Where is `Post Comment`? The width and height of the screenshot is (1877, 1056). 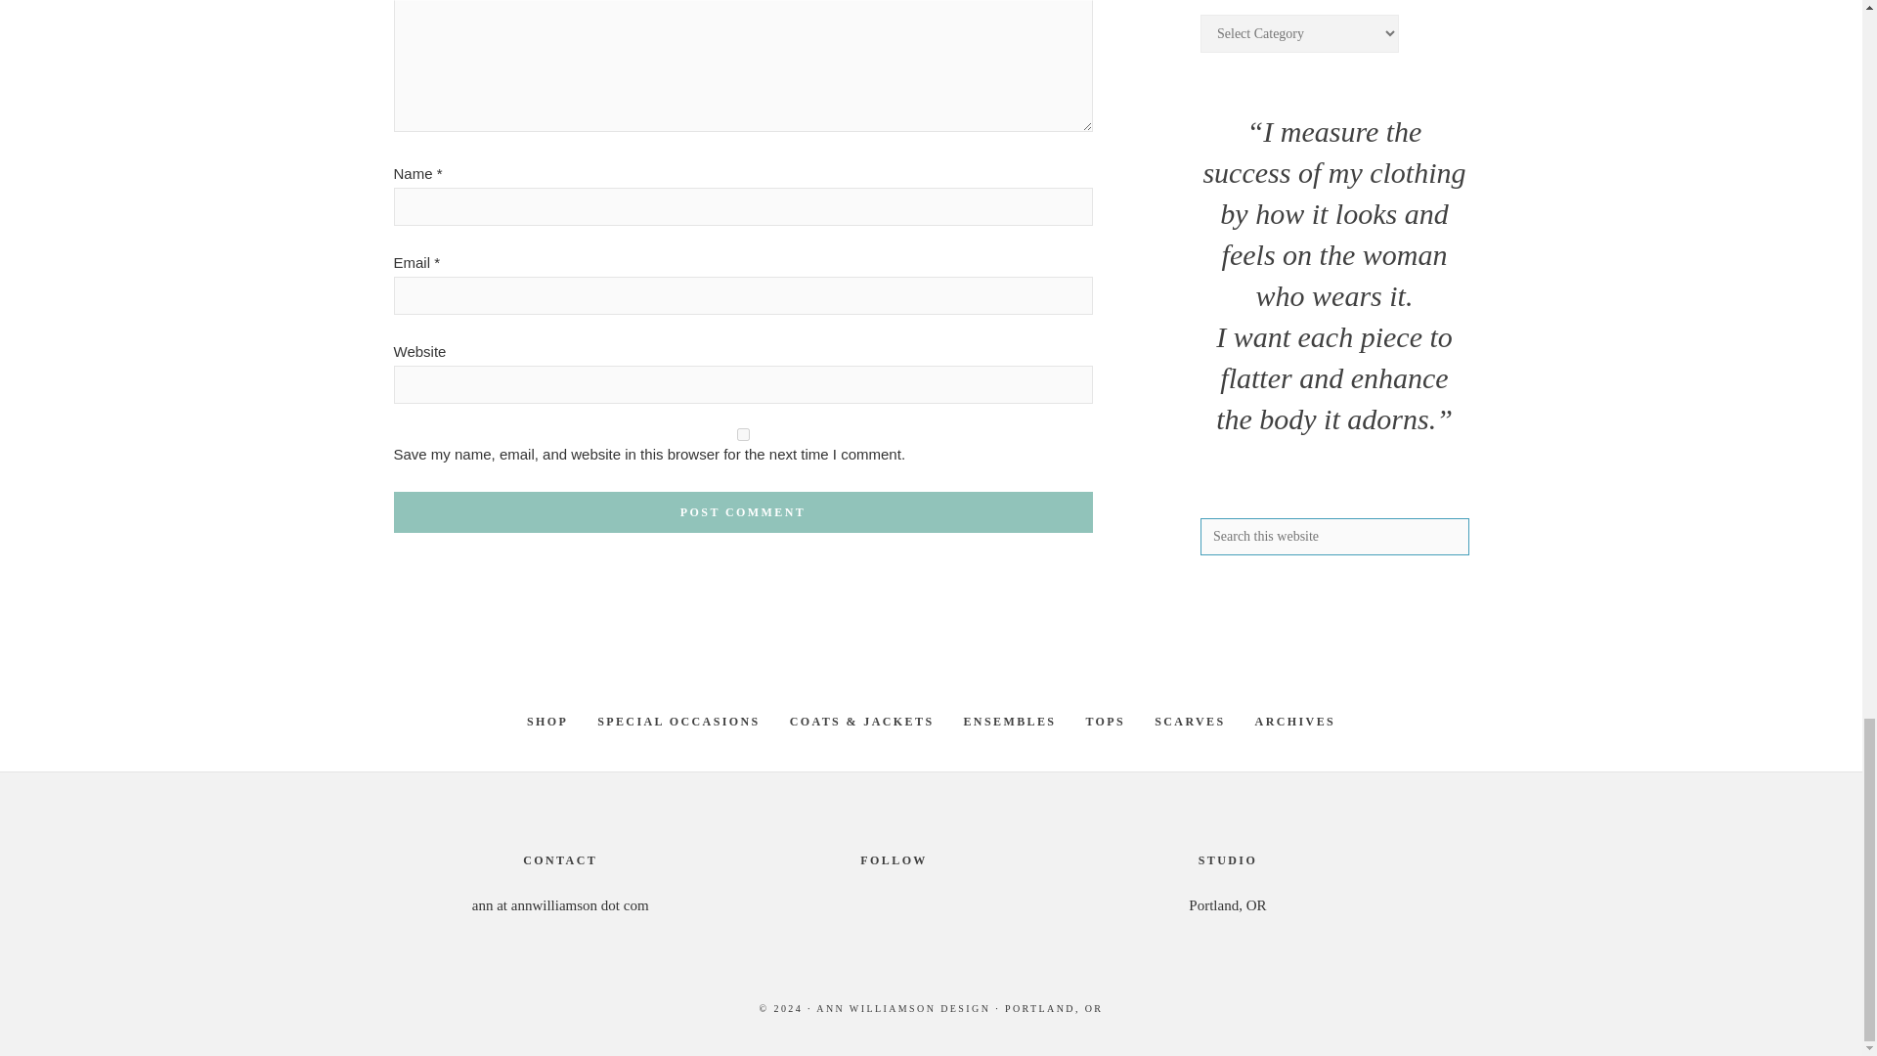
Post Comment is located at coordinates (742, 512).